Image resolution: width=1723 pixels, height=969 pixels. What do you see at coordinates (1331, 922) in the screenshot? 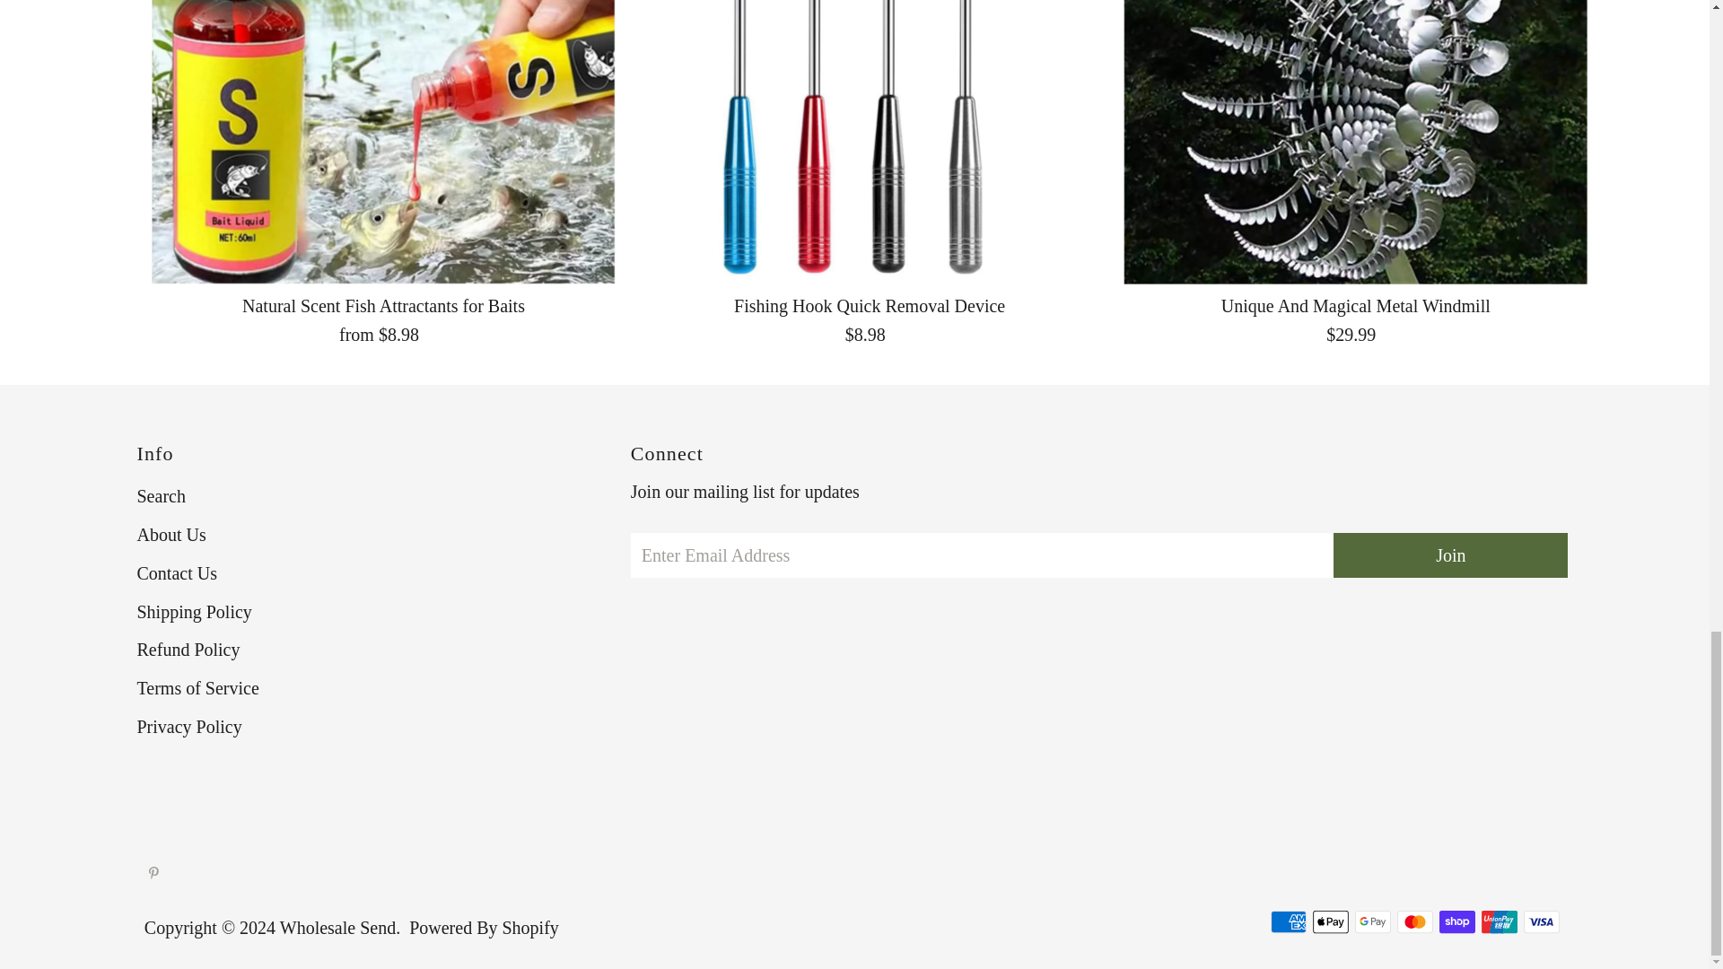
I see `Apple Pay` at bounding box center [1331, 922].